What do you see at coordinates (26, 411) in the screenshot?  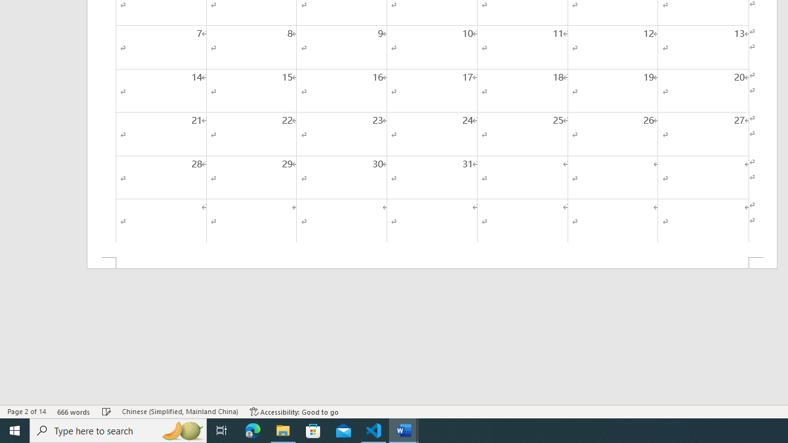 I see `Page Number Page 2 of 14` at bounding box center [26, 411].